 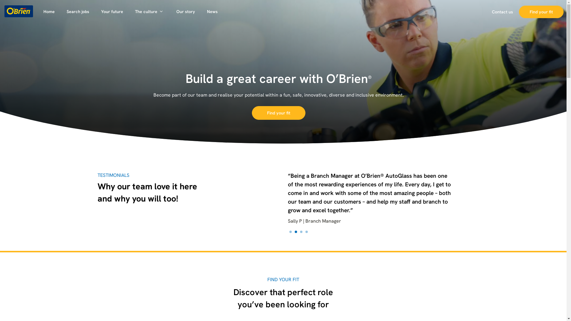 What do you see at coordinates (279, 113) in the screenshot?
I see `Find your fit` at bounding box center [279, 113].